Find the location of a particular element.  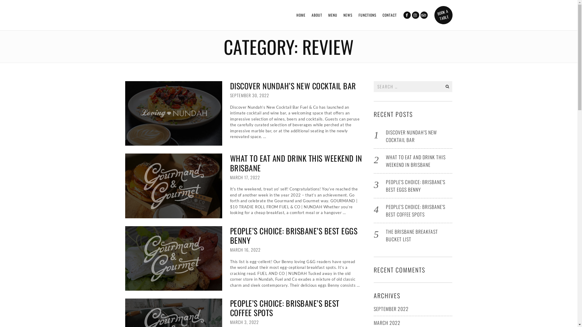

MARCH 2022 is located at coordinates (387, 323).